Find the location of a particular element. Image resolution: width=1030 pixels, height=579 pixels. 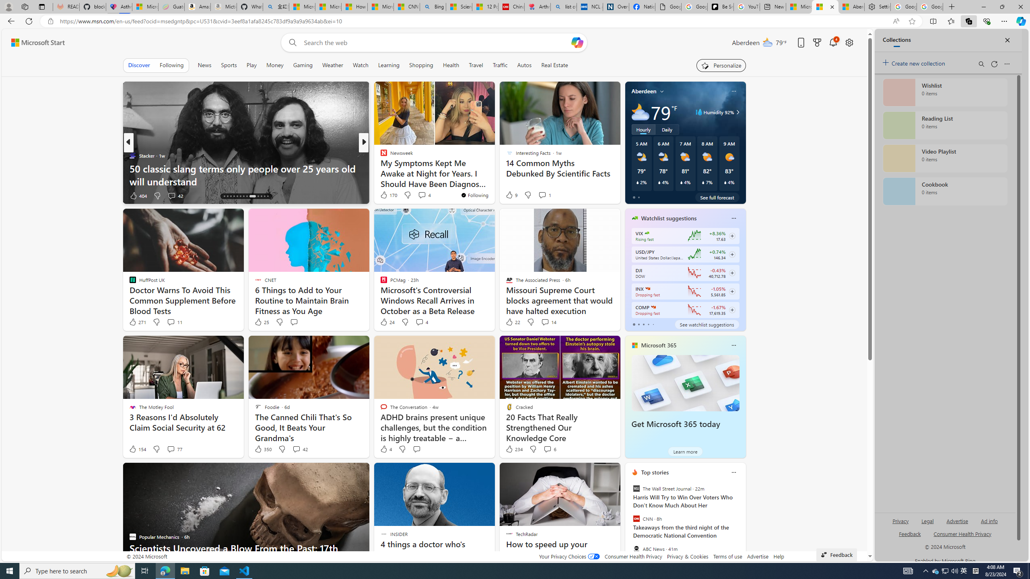

170 Like is located at coordinates (388, 195).